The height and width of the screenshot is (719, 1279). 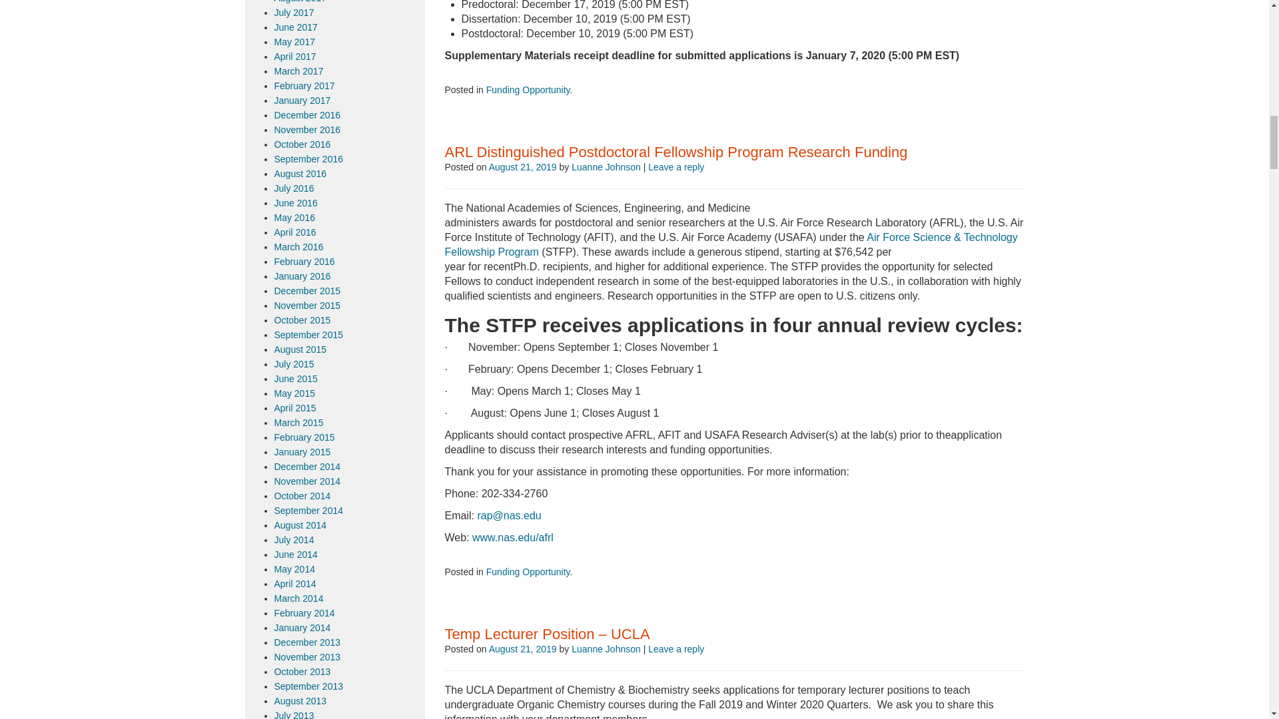 What do you see at coordinates (606, 167) in the screenshot?
I see `Luanne Johnson` at bounding box center [606, 167].